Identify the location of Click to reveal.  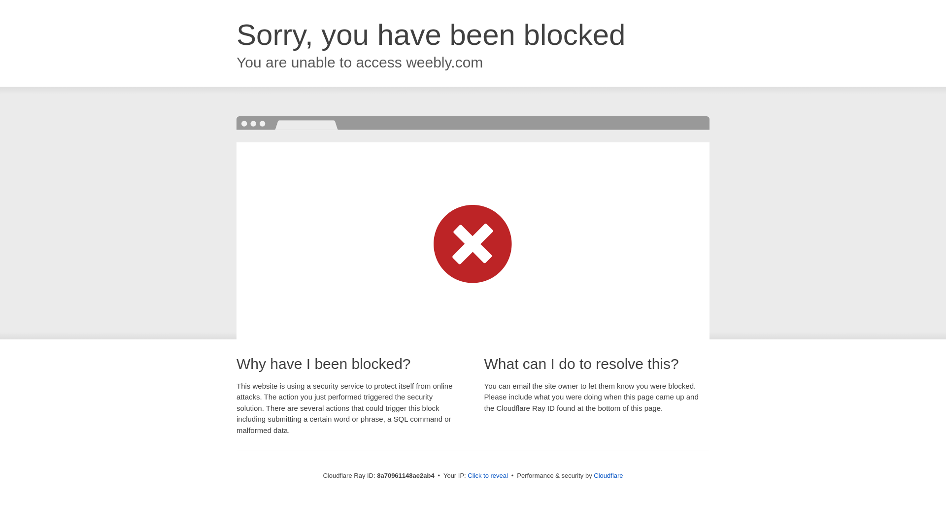
(488, 476).